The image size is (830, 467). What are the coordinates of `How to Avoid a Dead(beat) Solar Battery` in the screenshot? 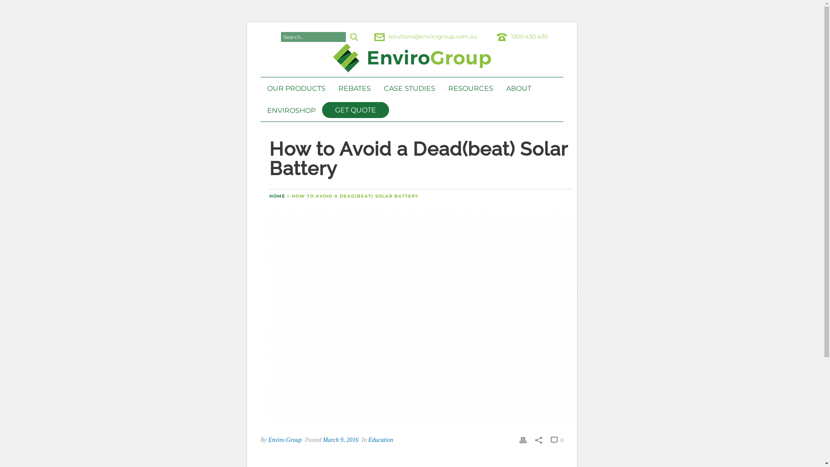 It's located at (412, 317).